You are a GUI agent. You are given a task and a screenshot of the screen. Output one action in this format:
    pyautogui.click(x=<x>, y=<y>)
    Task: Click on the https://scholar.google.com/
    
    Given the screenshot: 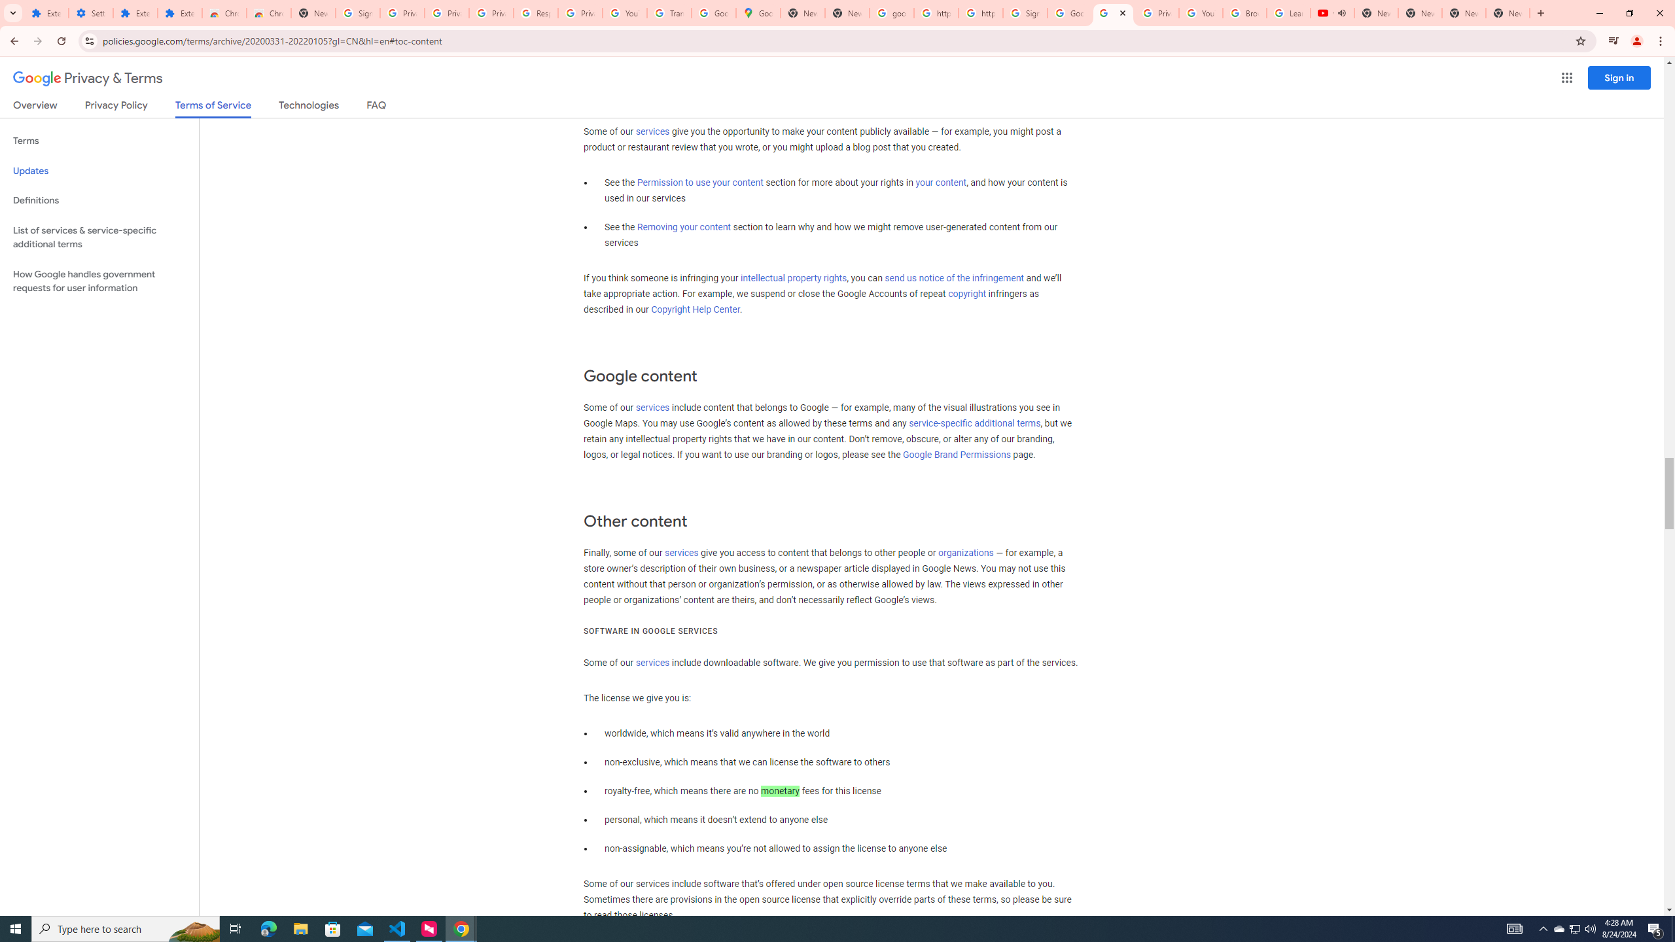 What is the action you would take?
    pyautogui.click(x=980, y=13)
    